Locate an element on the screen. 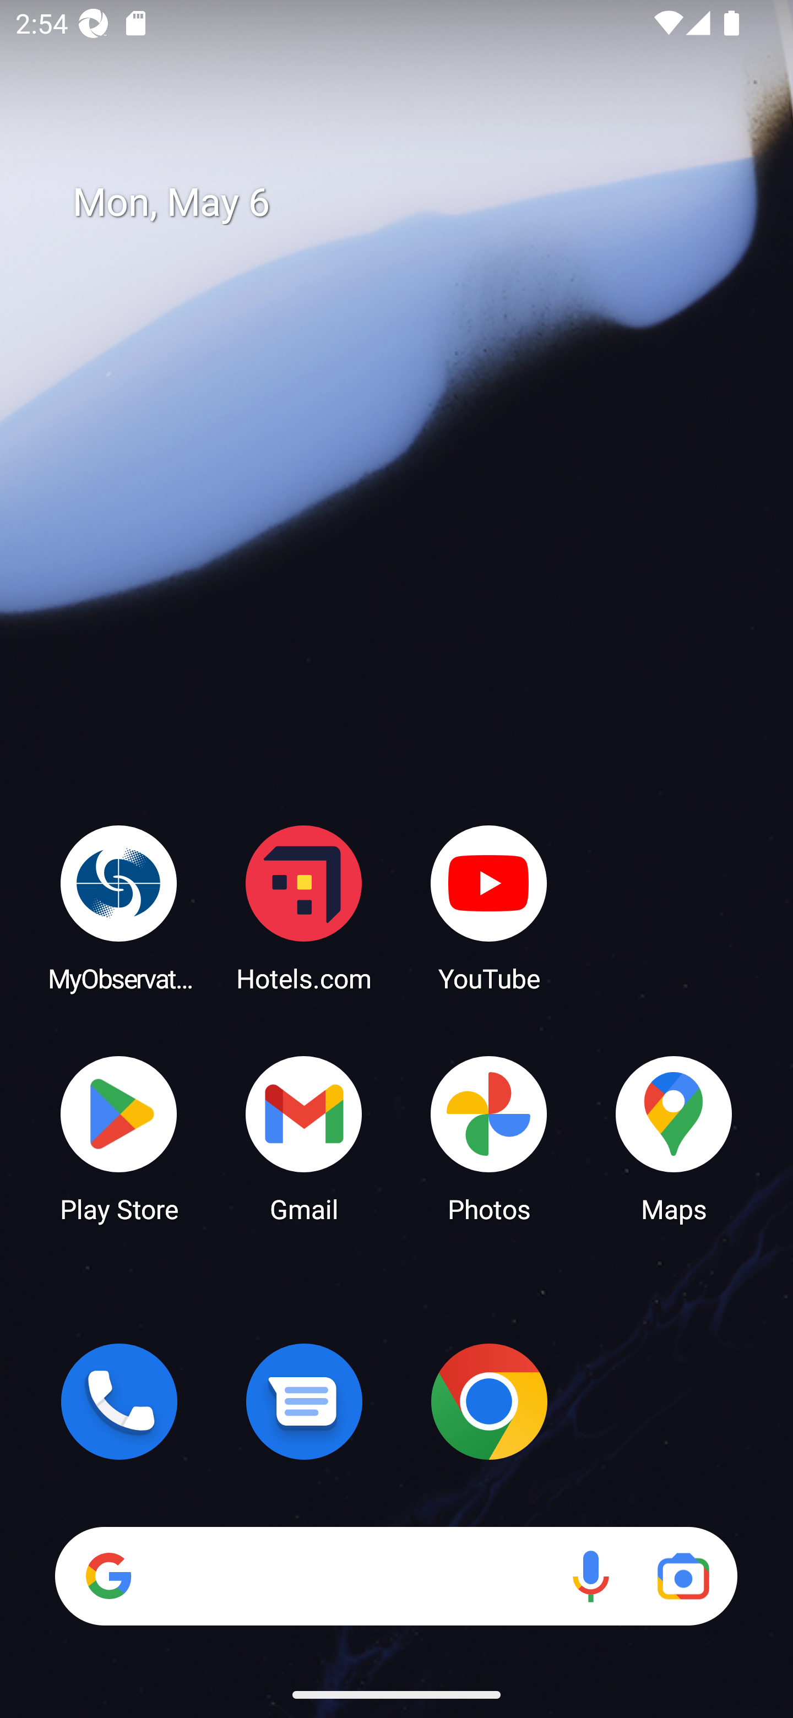 The height and width of the screenshot is (1718, 793). Messages is located at coordinates (304, 1401).